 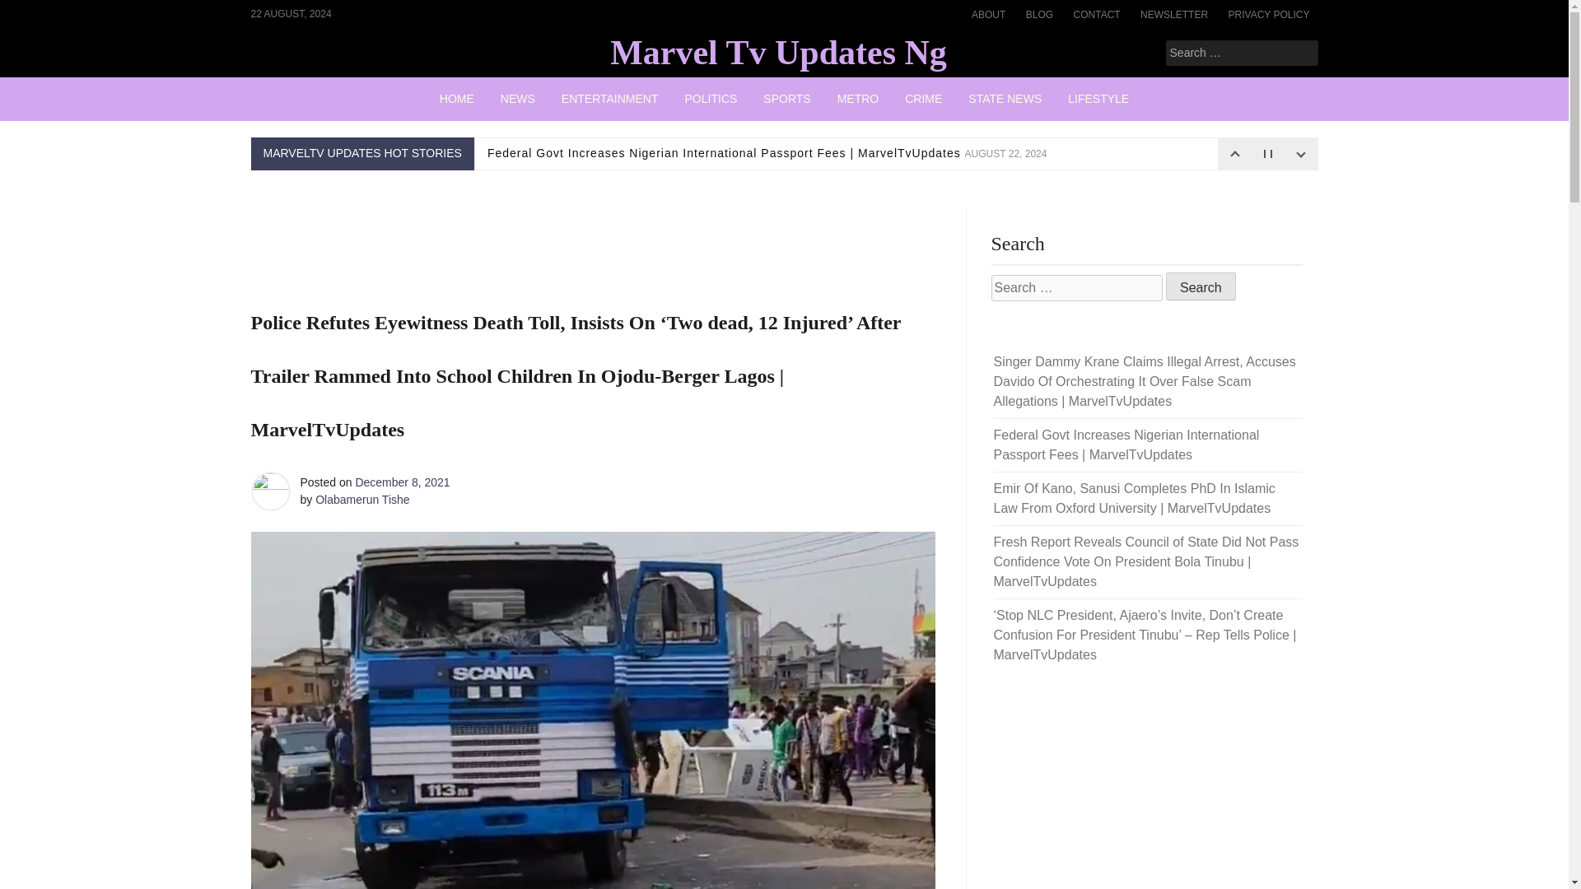 What do you see at coordinates (786, 99) in the screenshot?
I see `SPORTS` at bounding box center [786, 99].